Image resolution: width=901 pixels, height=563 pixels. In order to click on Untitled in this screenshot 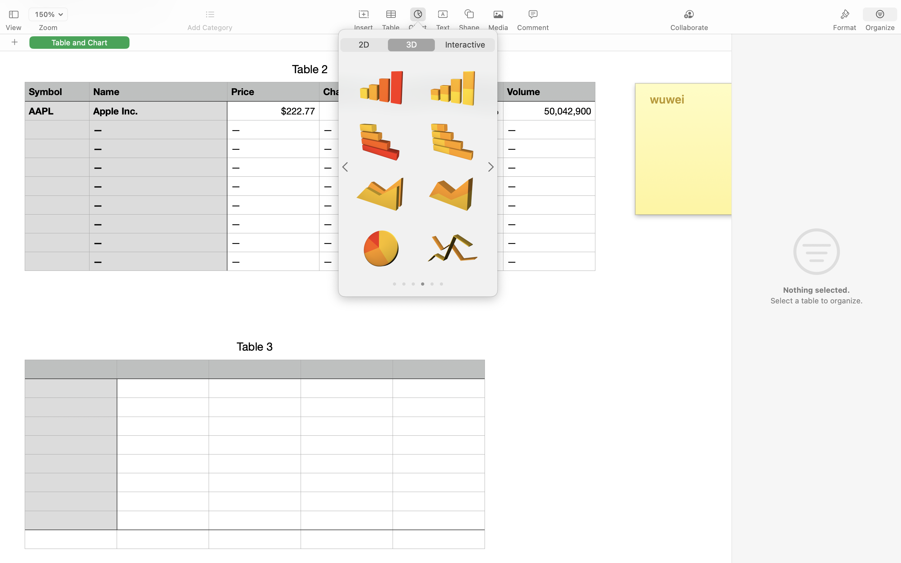, I will do `click(433, 8)`.